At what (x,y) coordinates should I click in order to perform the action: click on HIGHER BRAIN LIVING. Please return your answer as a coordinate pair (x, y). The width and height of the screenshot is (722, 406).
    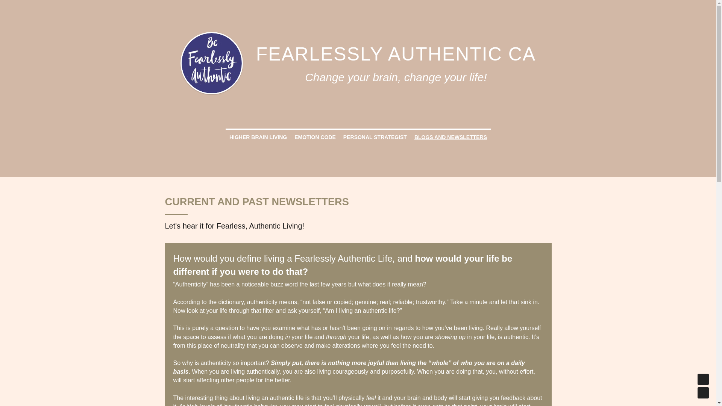
    Looking at the image, I should click on (258, 137).